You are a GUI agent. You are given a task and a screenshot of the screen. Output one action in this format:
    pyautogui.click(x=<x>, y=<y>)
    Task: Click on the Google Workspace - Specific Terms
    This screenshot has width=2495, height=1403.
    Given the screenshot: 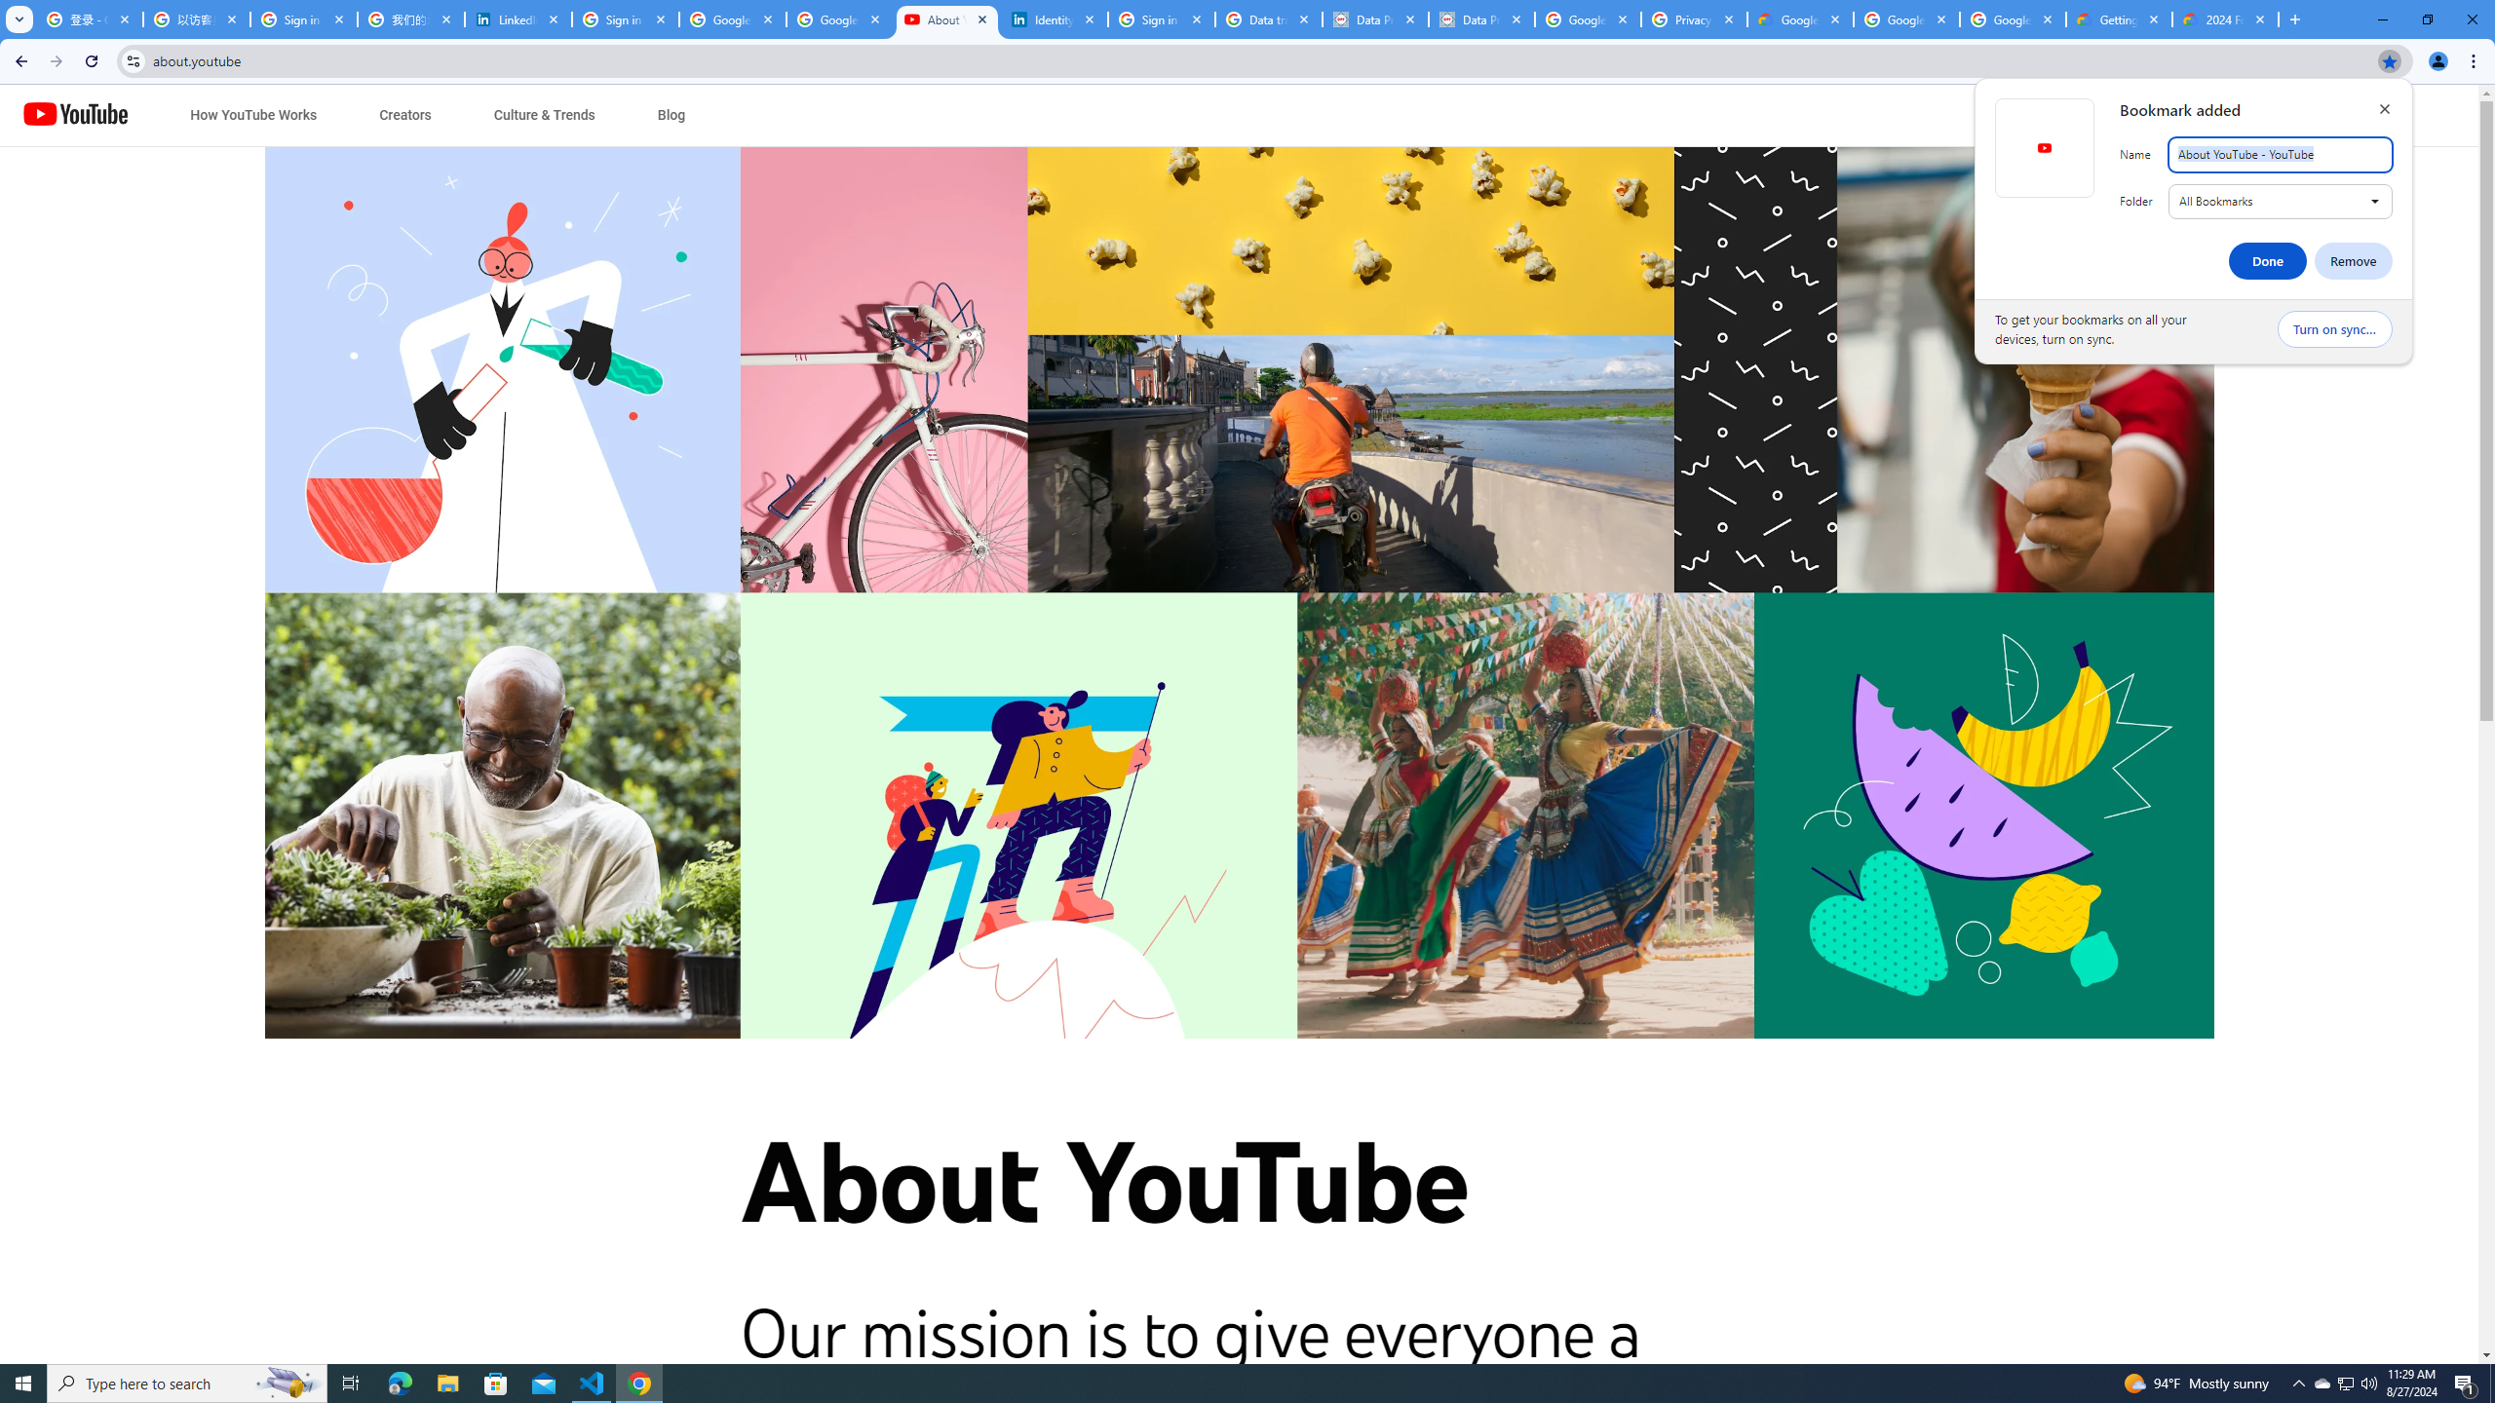 What is the action you would take?
    pyautogui.click(x=2013, y=19)
    